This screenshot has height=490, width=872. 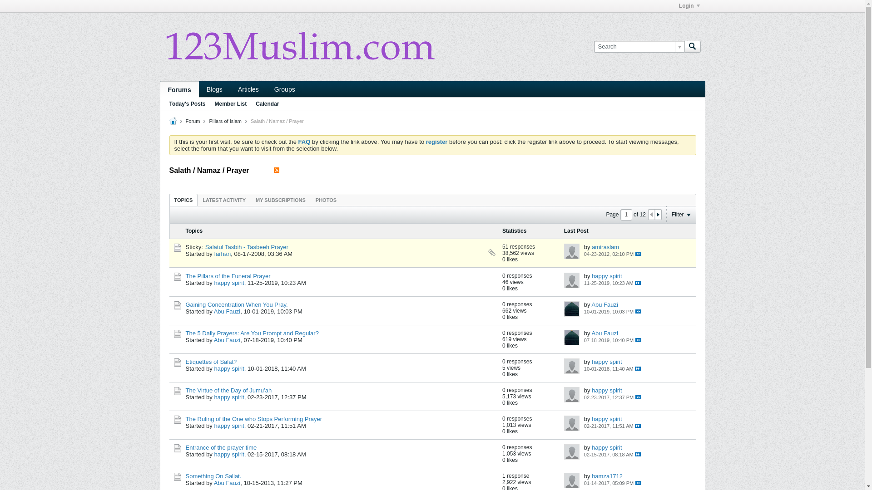 What do you see at coordinates (277, 171) in the screenshot?
I see `View this channel's RSS feed.` at bounding box center [277, 171].